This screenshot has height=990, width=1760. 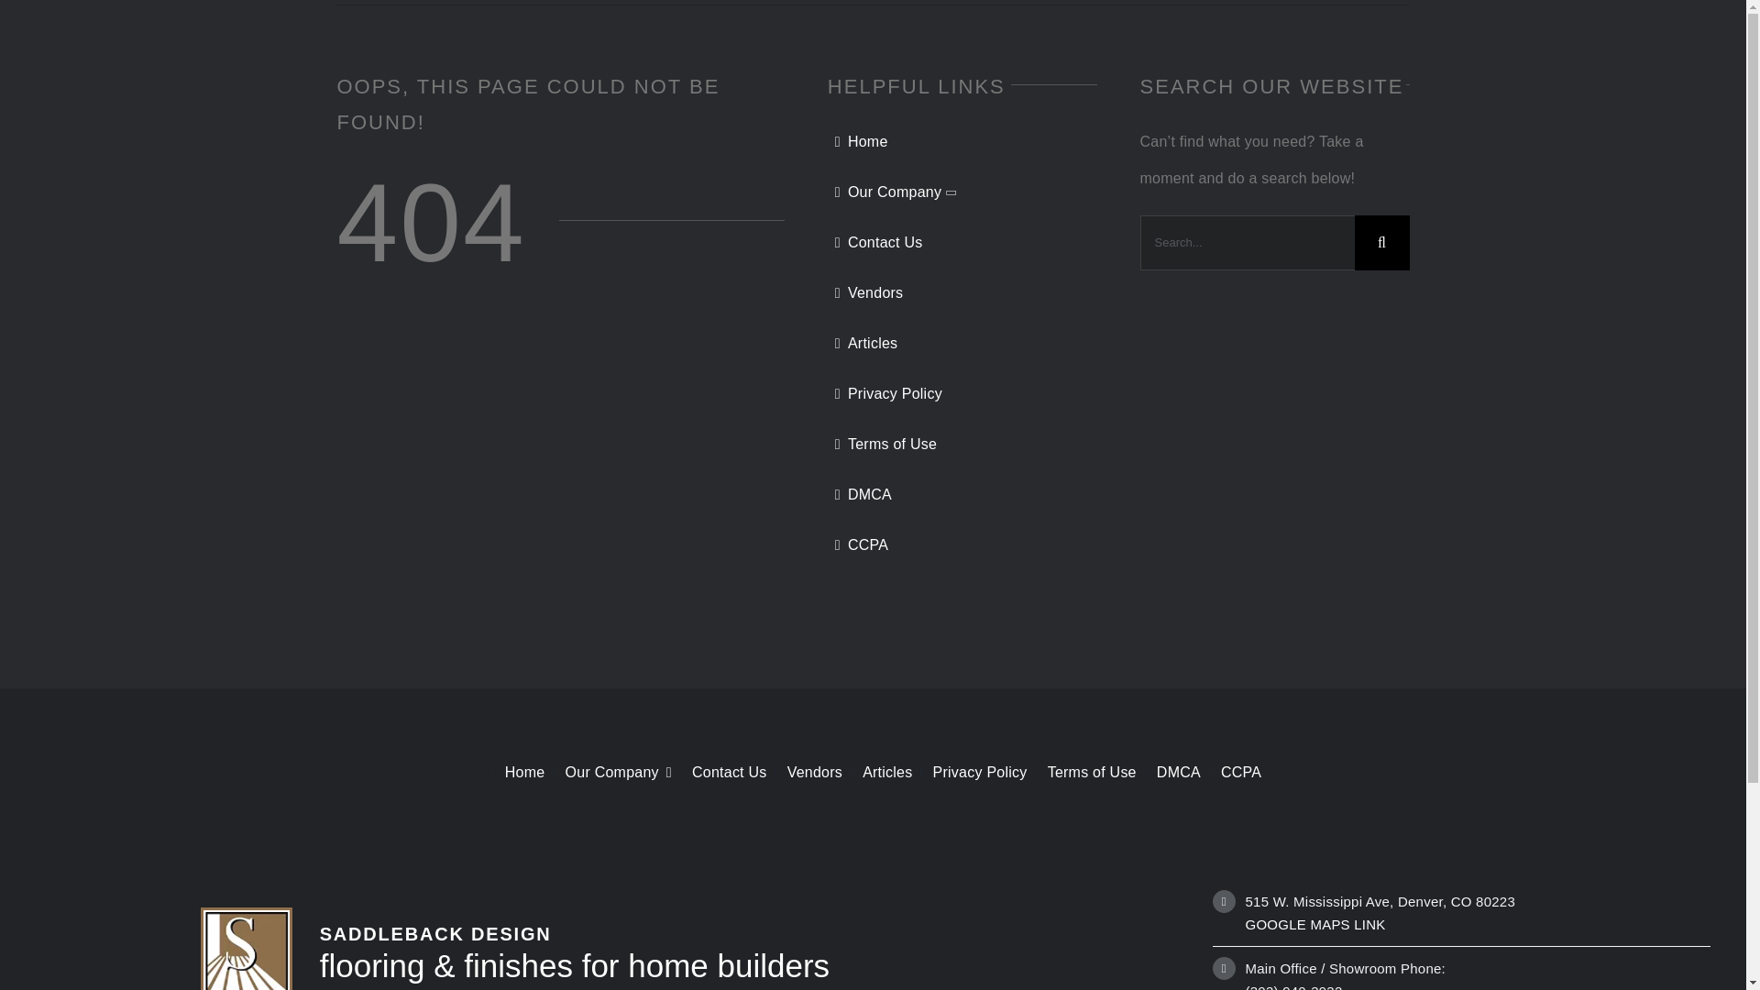 I want to click on Privacy Policy, so click(x=962, y=394).